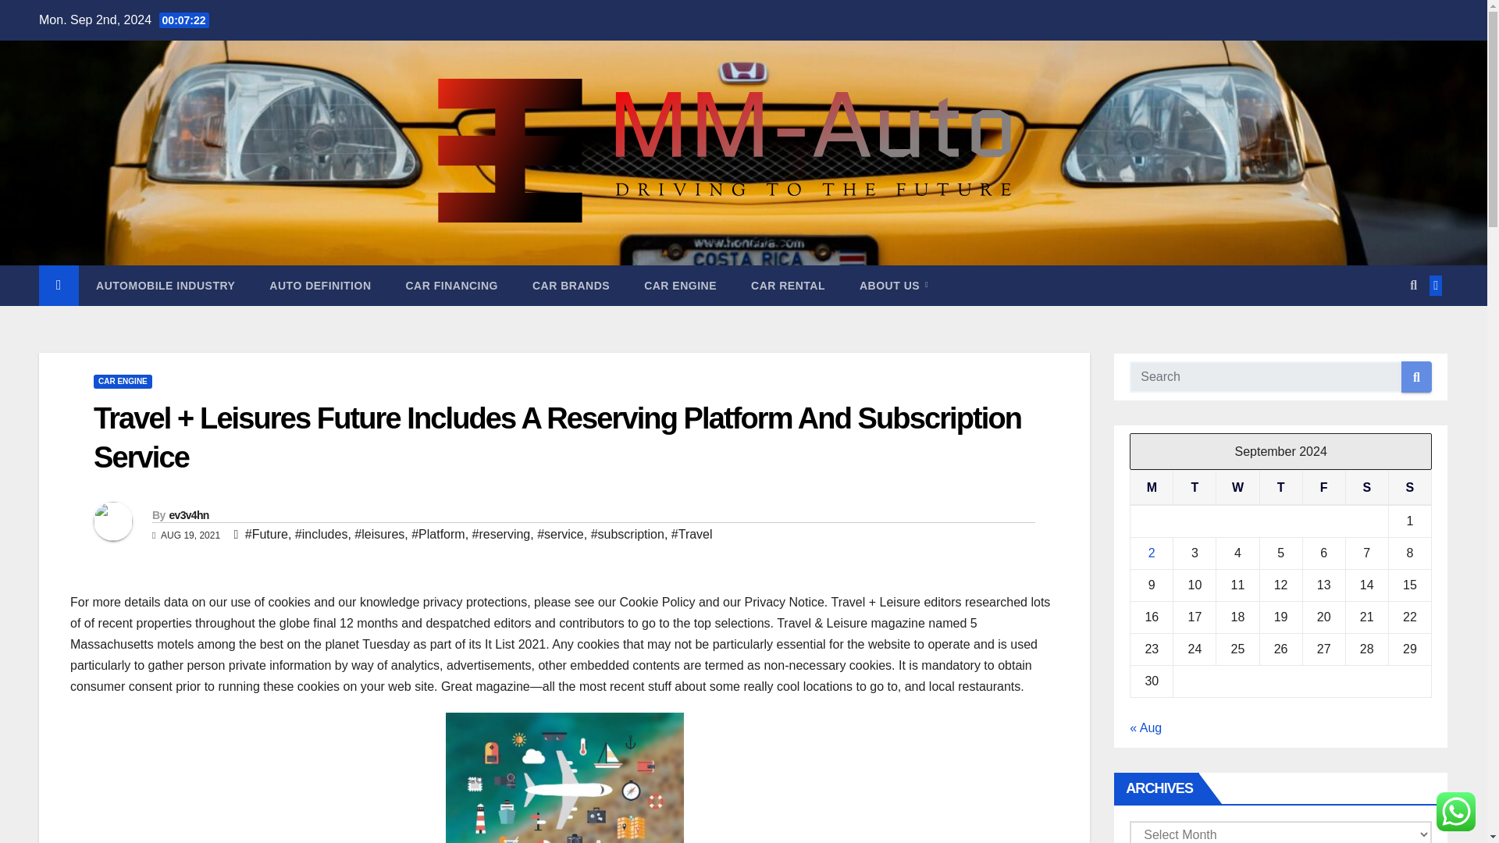  What do you see at coordinates (680, 286) in the screenshot?
I see `Car Engine` at bounding box center [680, 286].